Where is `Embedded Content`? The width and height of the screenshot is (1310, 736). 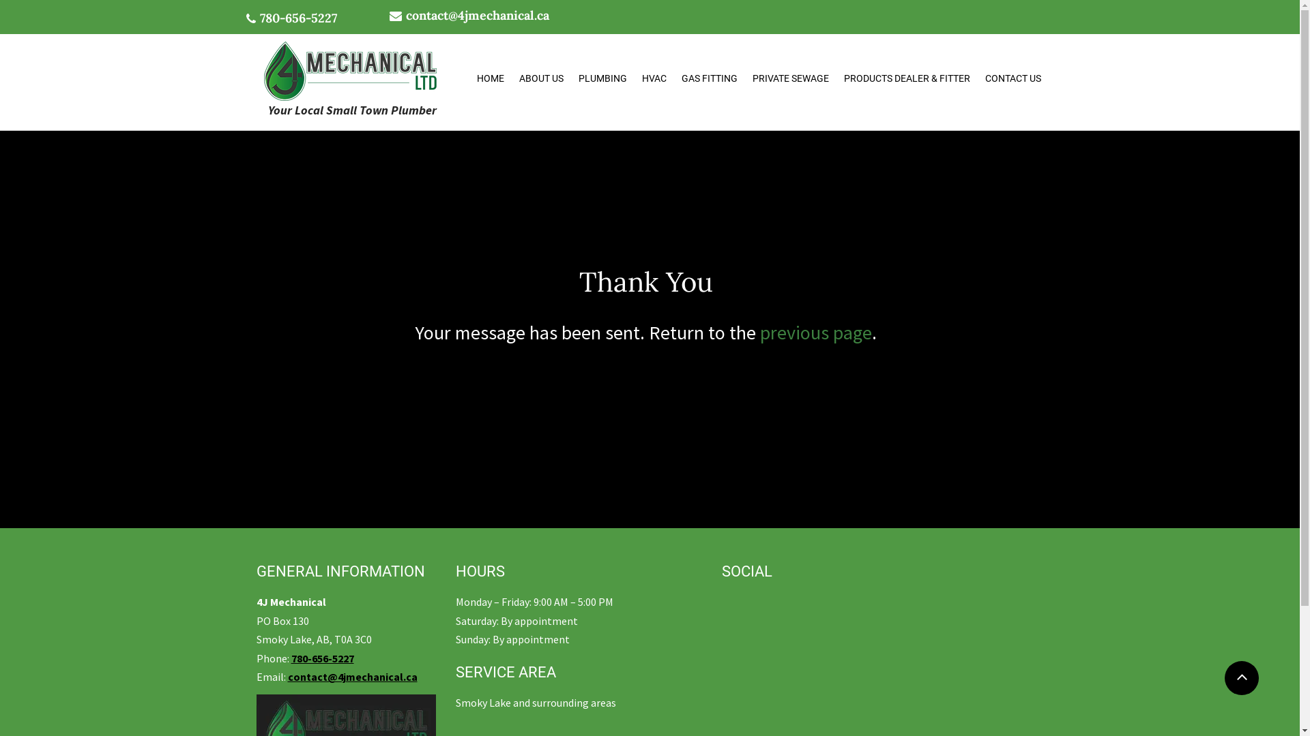
Embedded Content is located at coordinates (761, 627).